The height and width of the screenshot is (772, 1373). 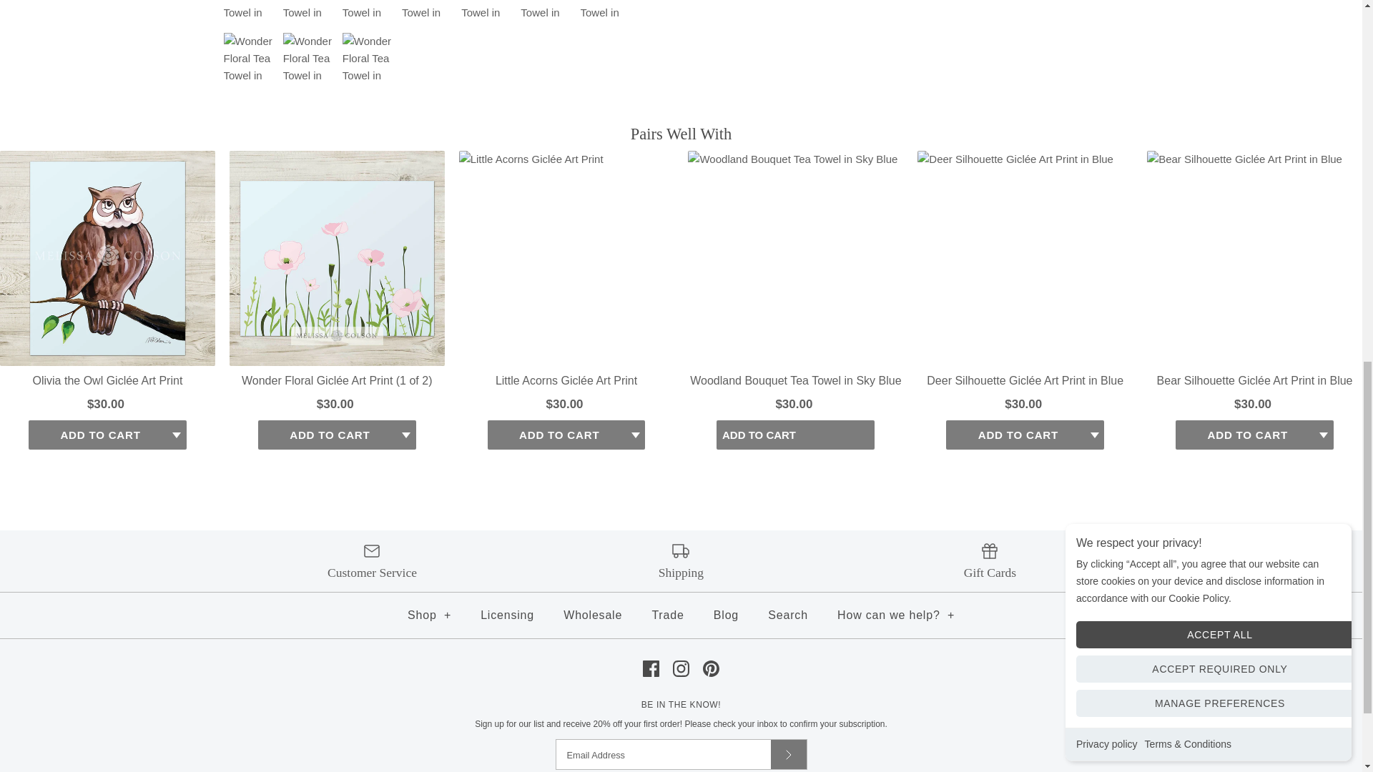 What do you see at coordinates (249, 59) in the screenshot?
I see `Wonder Floral Tea Towel in Sky Blue - Melissa Colson` at bounding box center [249, 59].